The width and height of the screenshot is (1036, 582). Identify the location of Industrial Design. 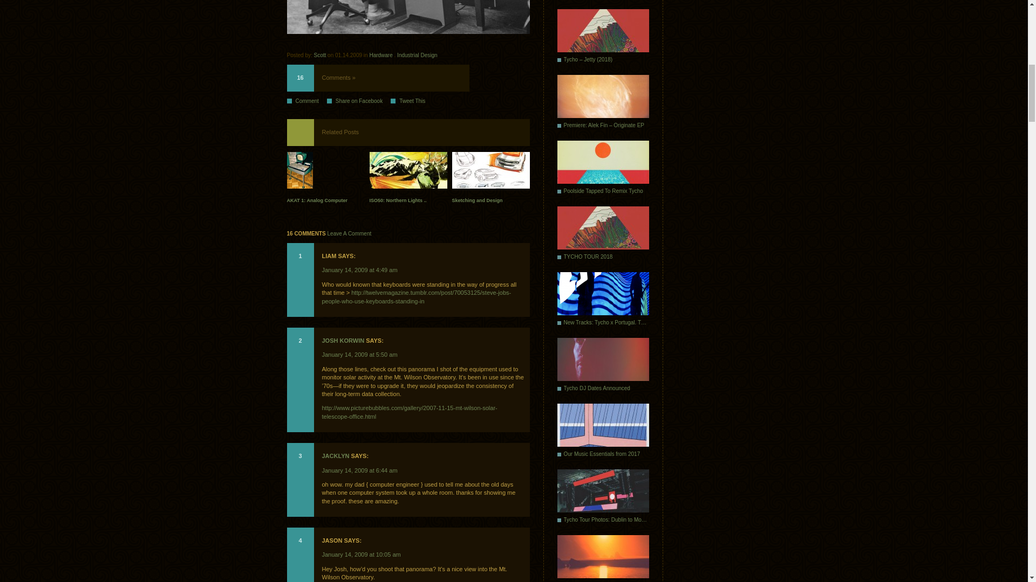
(417, 55).